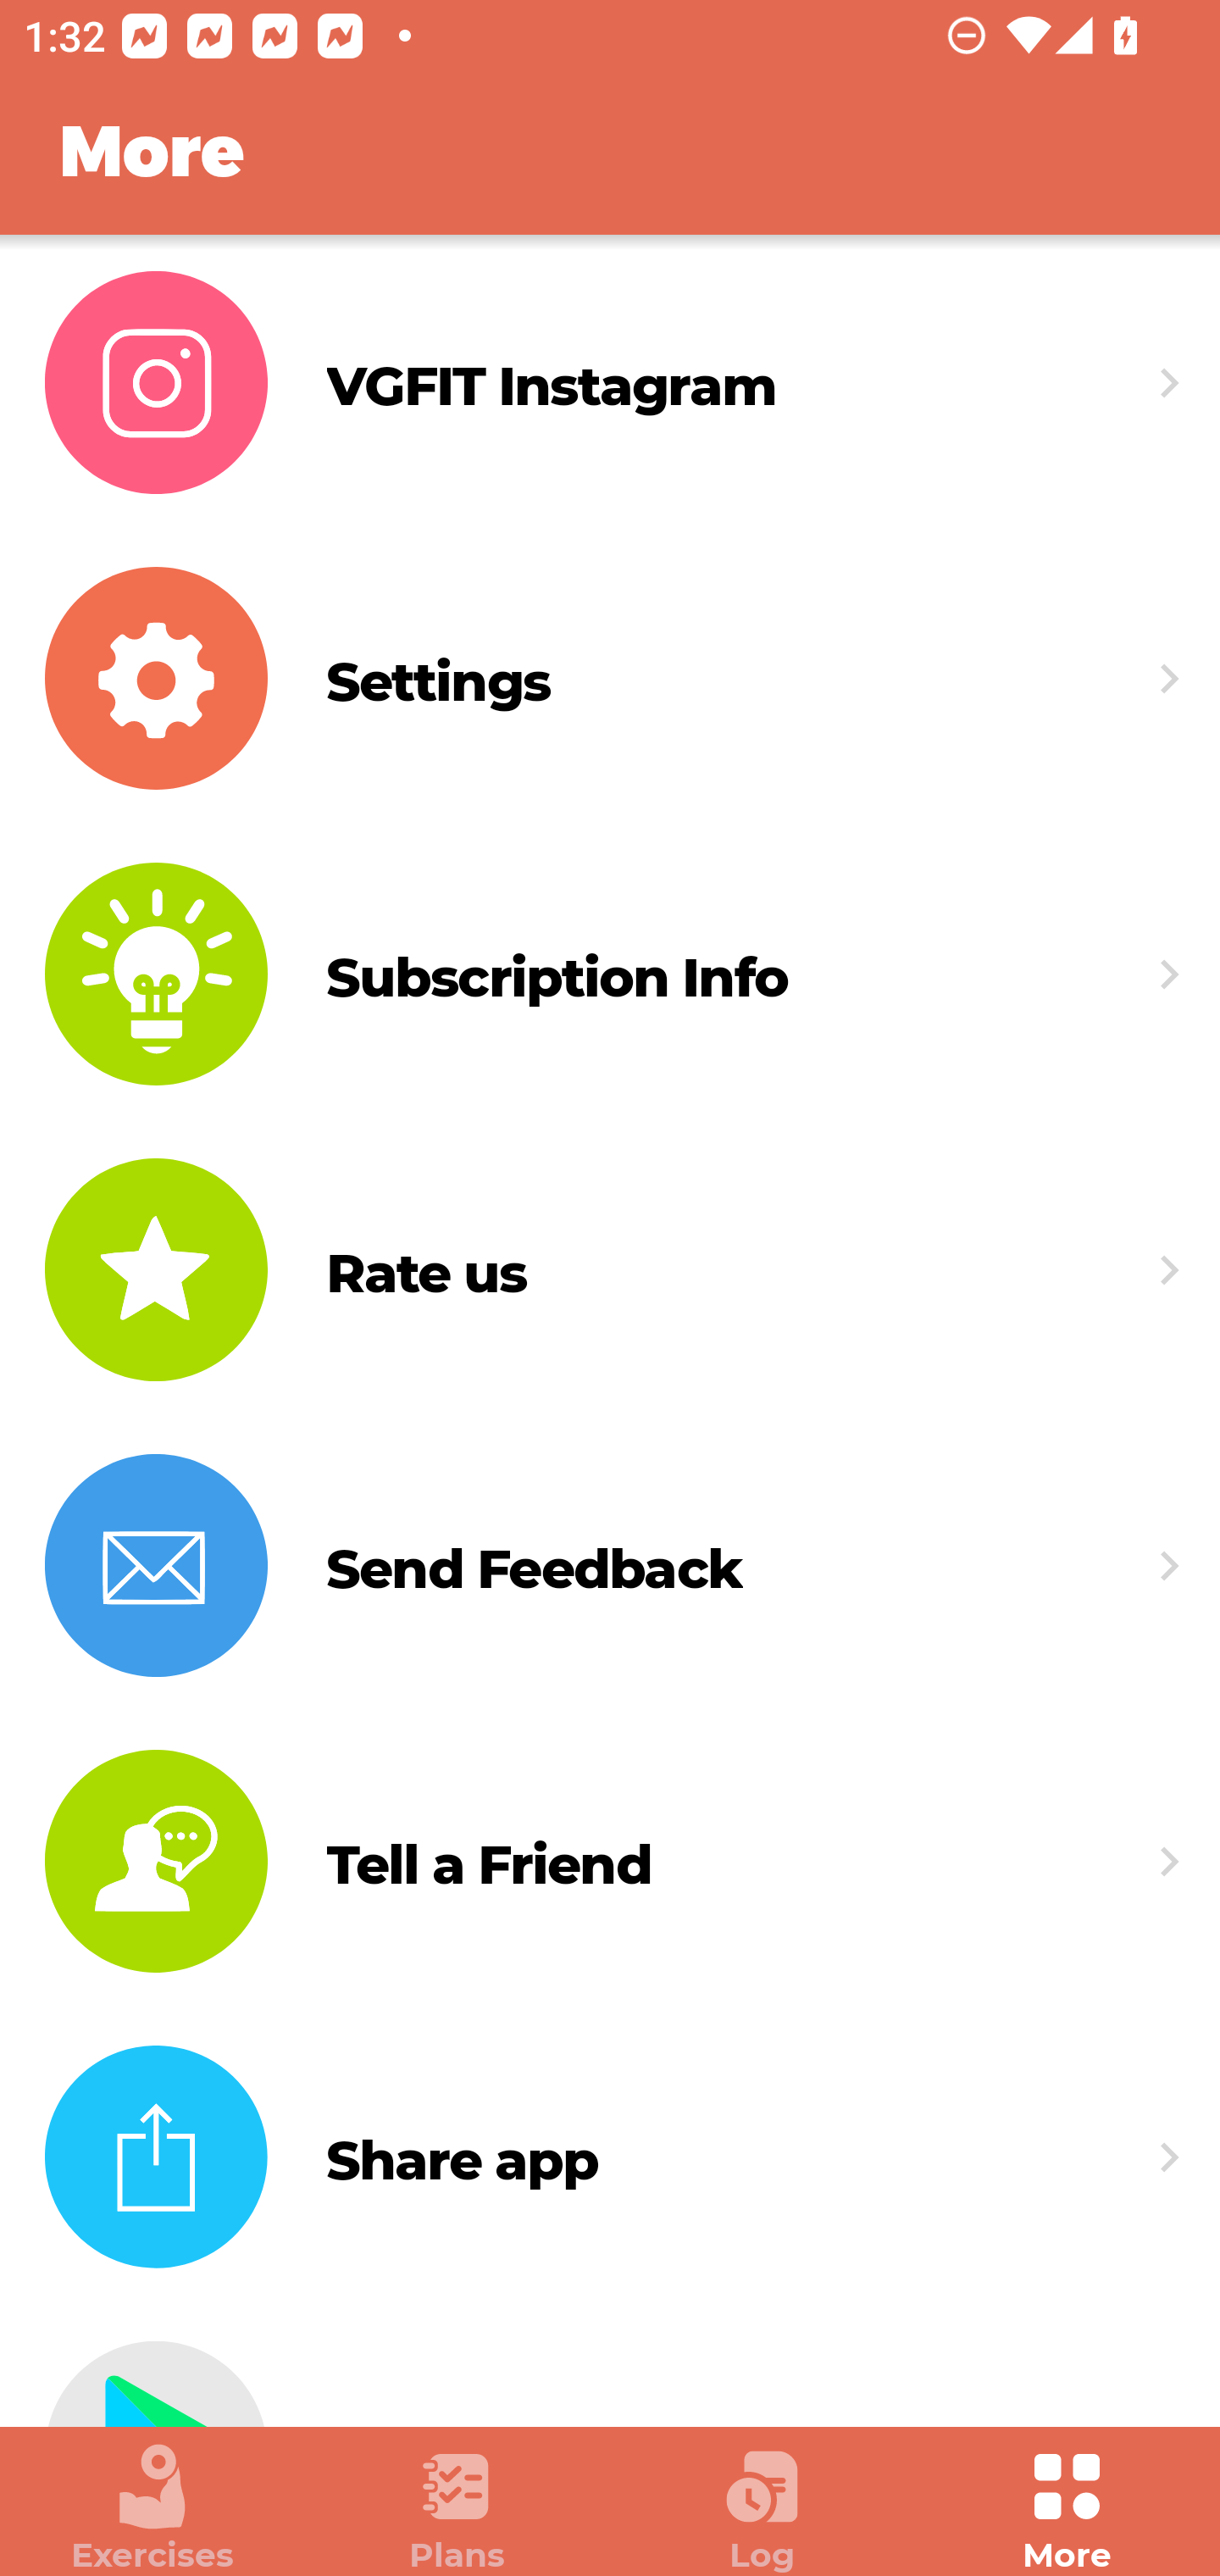 Image resolution: width=1220 pixels, height=2576 pixels. Describe the element at coordinates (1067, 2508) in the screenshot. I see `More` at that location.